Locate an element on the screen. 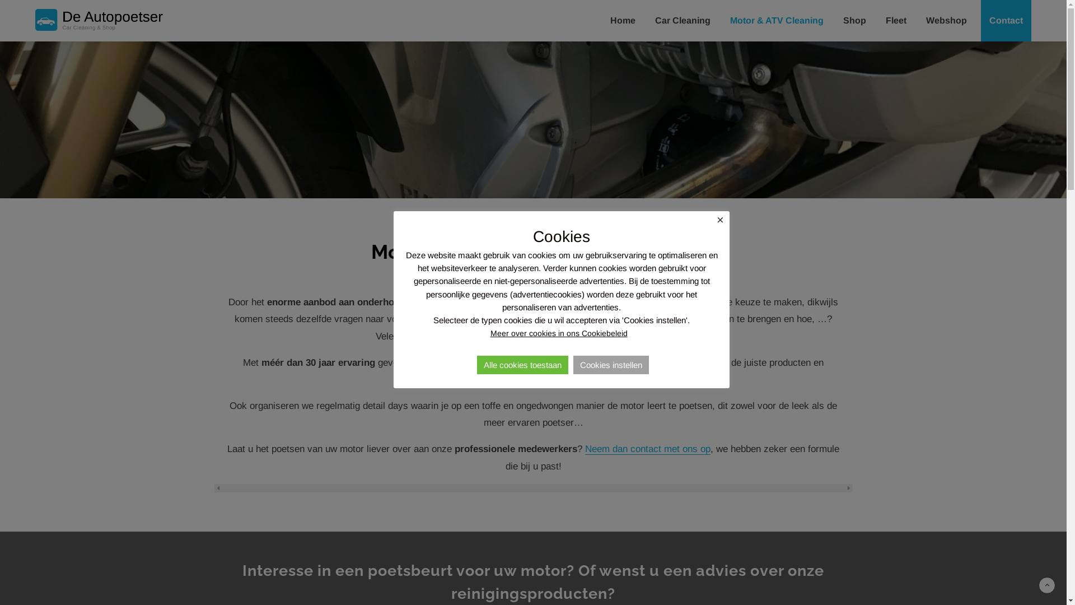 This screenshot has width=1075, height=605. Shop is located at coordinates (856, 21).